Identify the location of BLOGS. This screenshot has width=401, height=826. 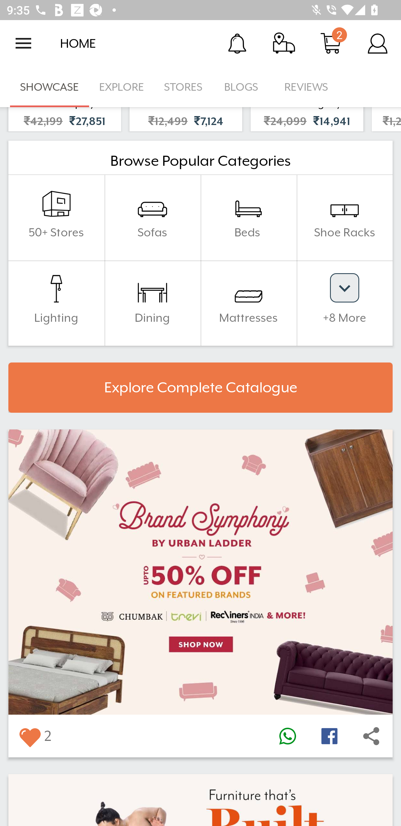
(244, 87).